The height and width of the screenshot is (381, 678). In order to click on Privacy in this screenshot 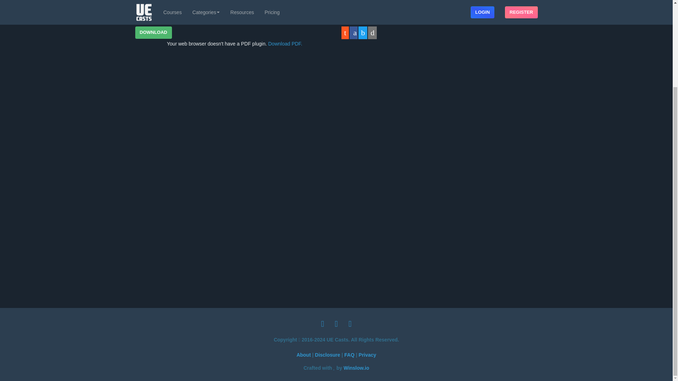, I will do `click(367, 355)`.